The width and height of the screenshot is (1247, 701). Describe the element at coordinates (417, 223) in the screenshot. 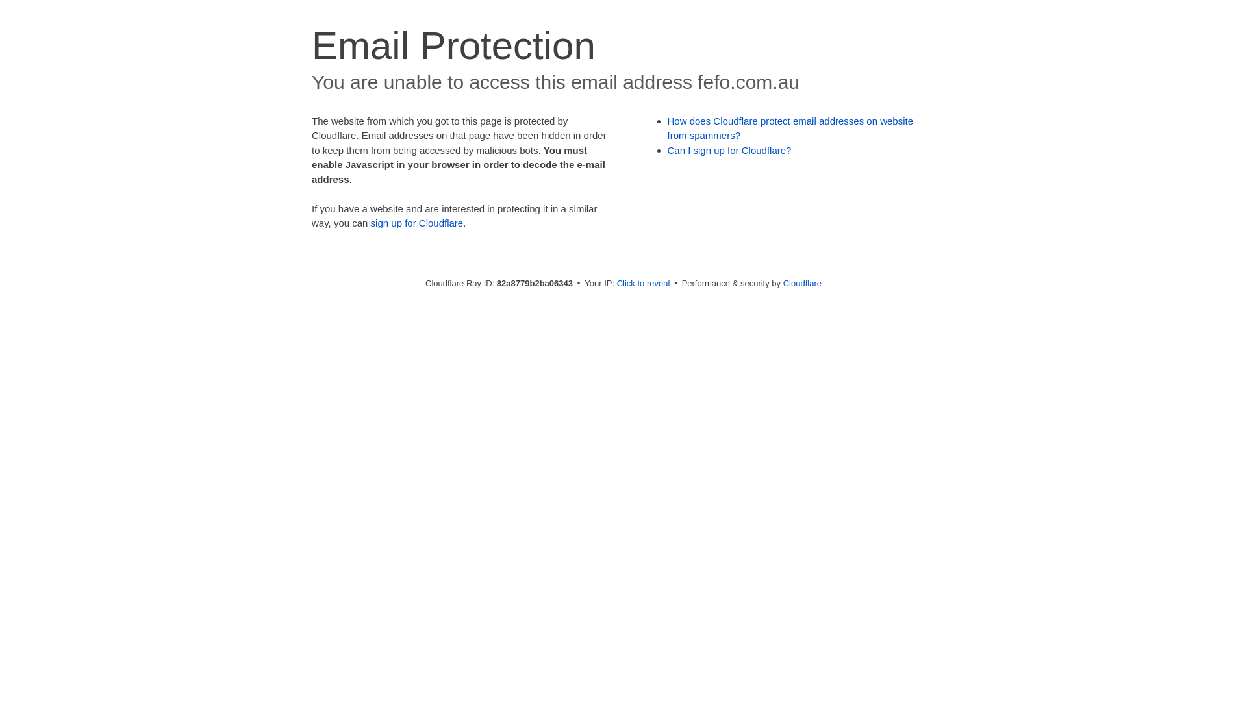

I see `sign up for Cloudflare` at that location.